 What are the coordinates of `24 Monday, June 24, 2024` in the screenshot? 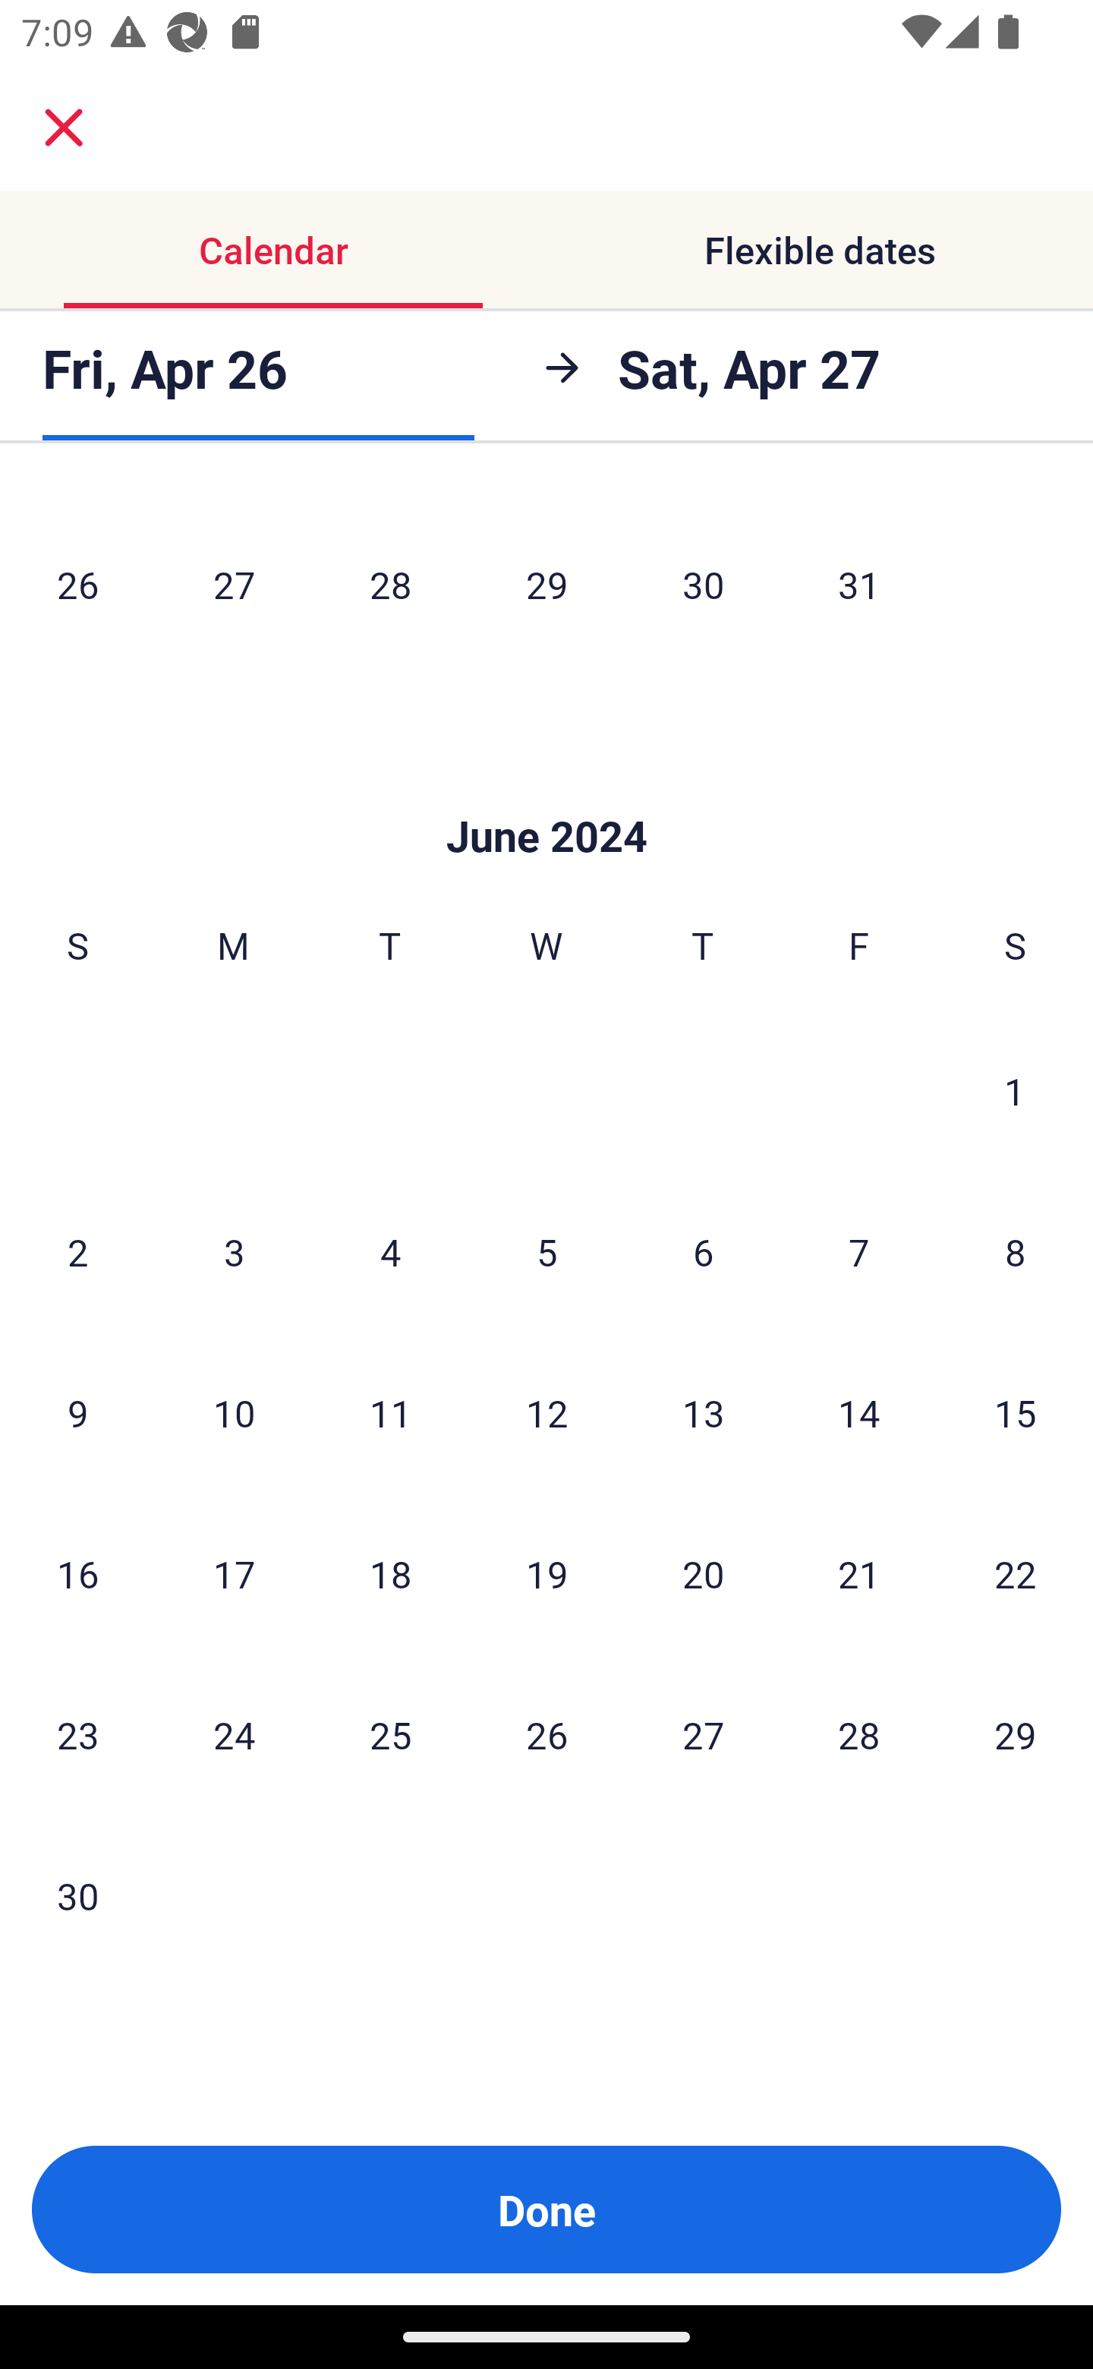 It's located at (234, 1733).